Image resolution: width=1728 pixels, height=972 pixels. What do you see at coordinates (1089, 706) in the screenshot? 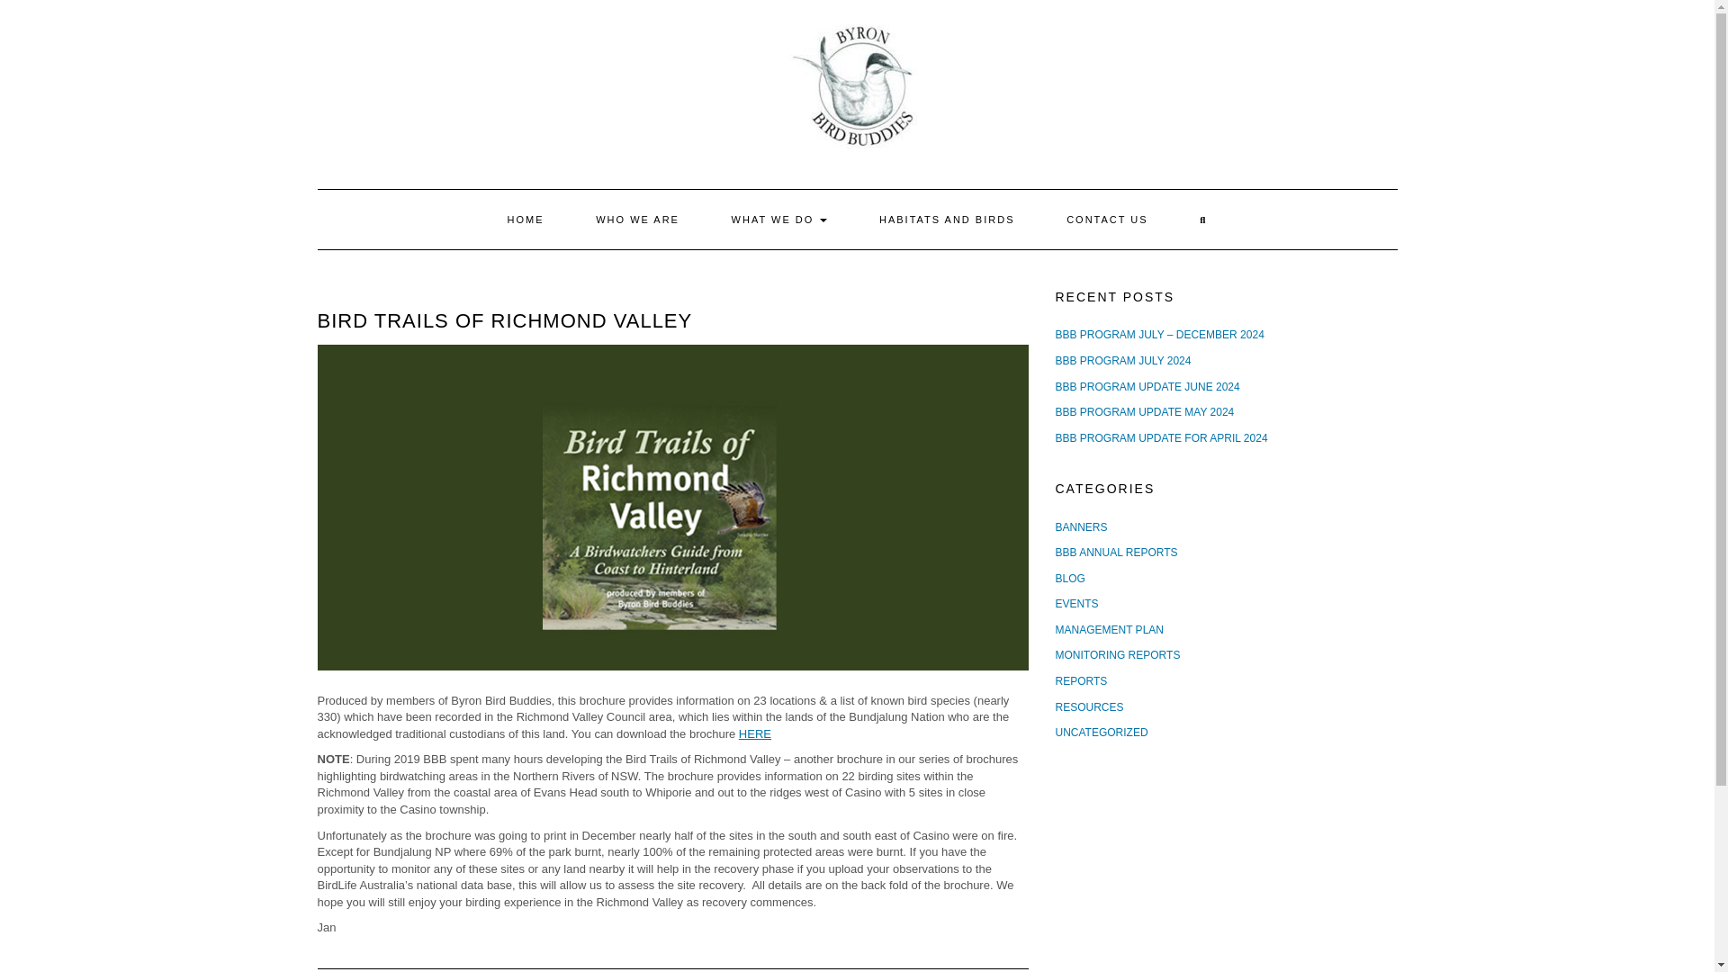
I see `RESOURCES` at bounding box center [1089, 706].